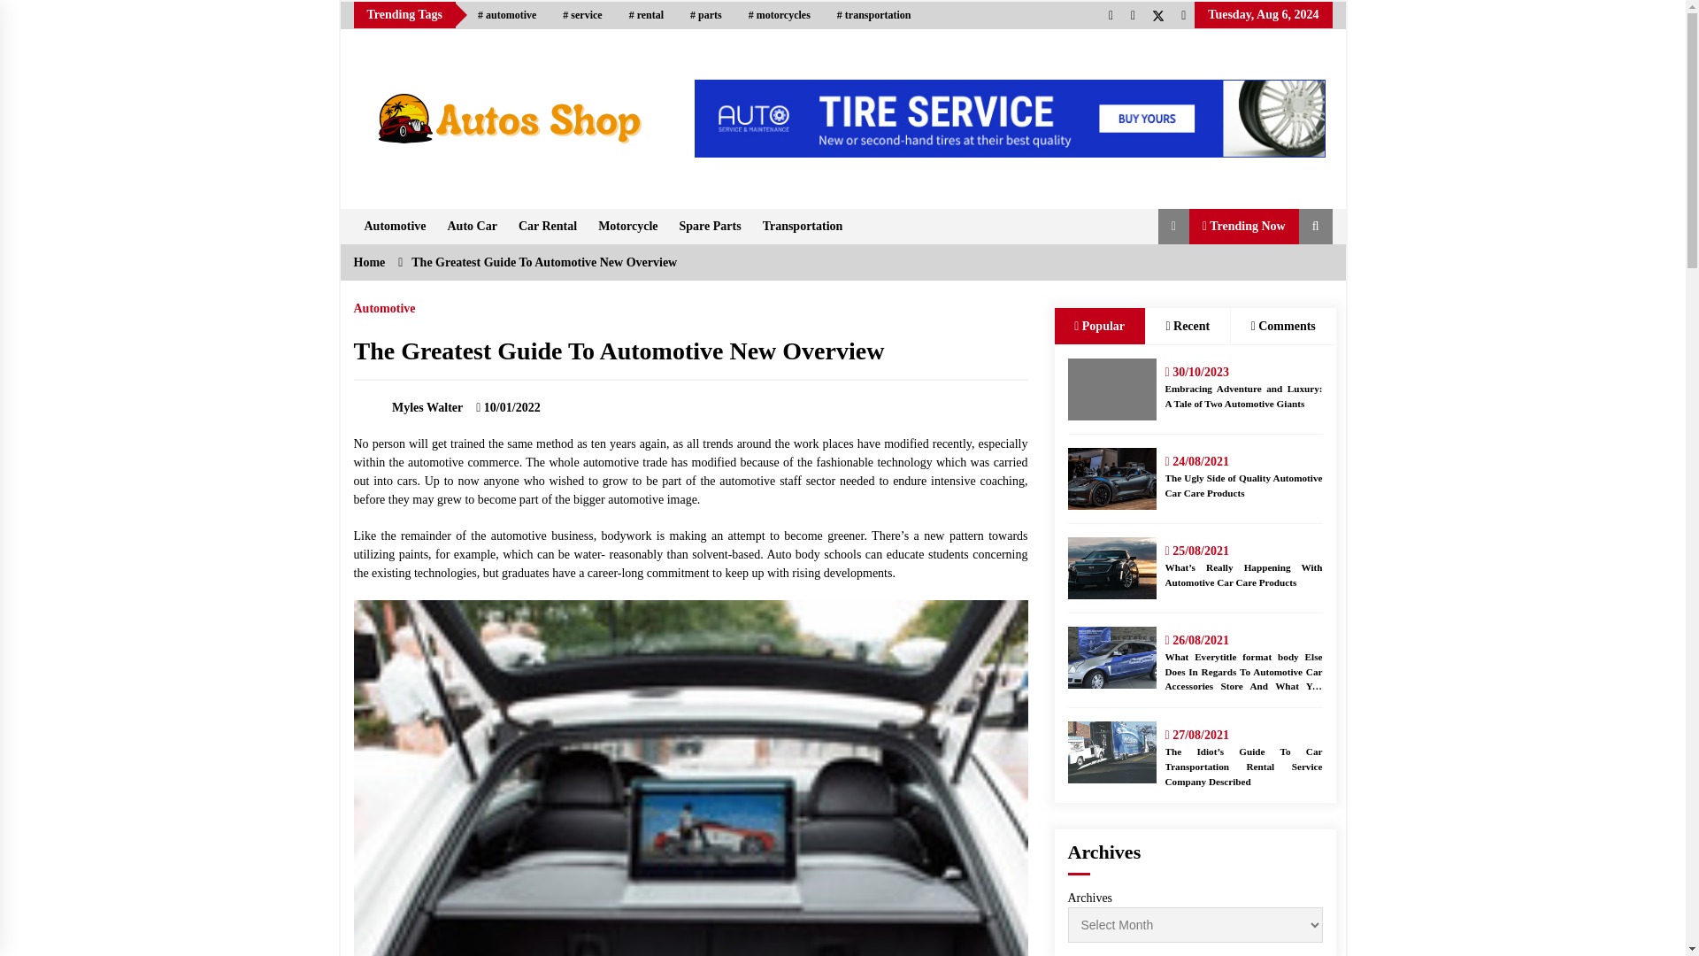  Describe the element at coordinates (803, 227) in the screenshot. I see `Transportation` at that location.